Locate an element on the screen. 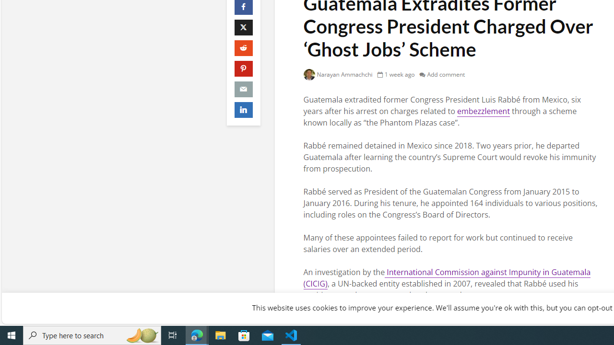 The height and width of the screenshot is (345, 614). embezzlement is located at coordinates (483, 111).